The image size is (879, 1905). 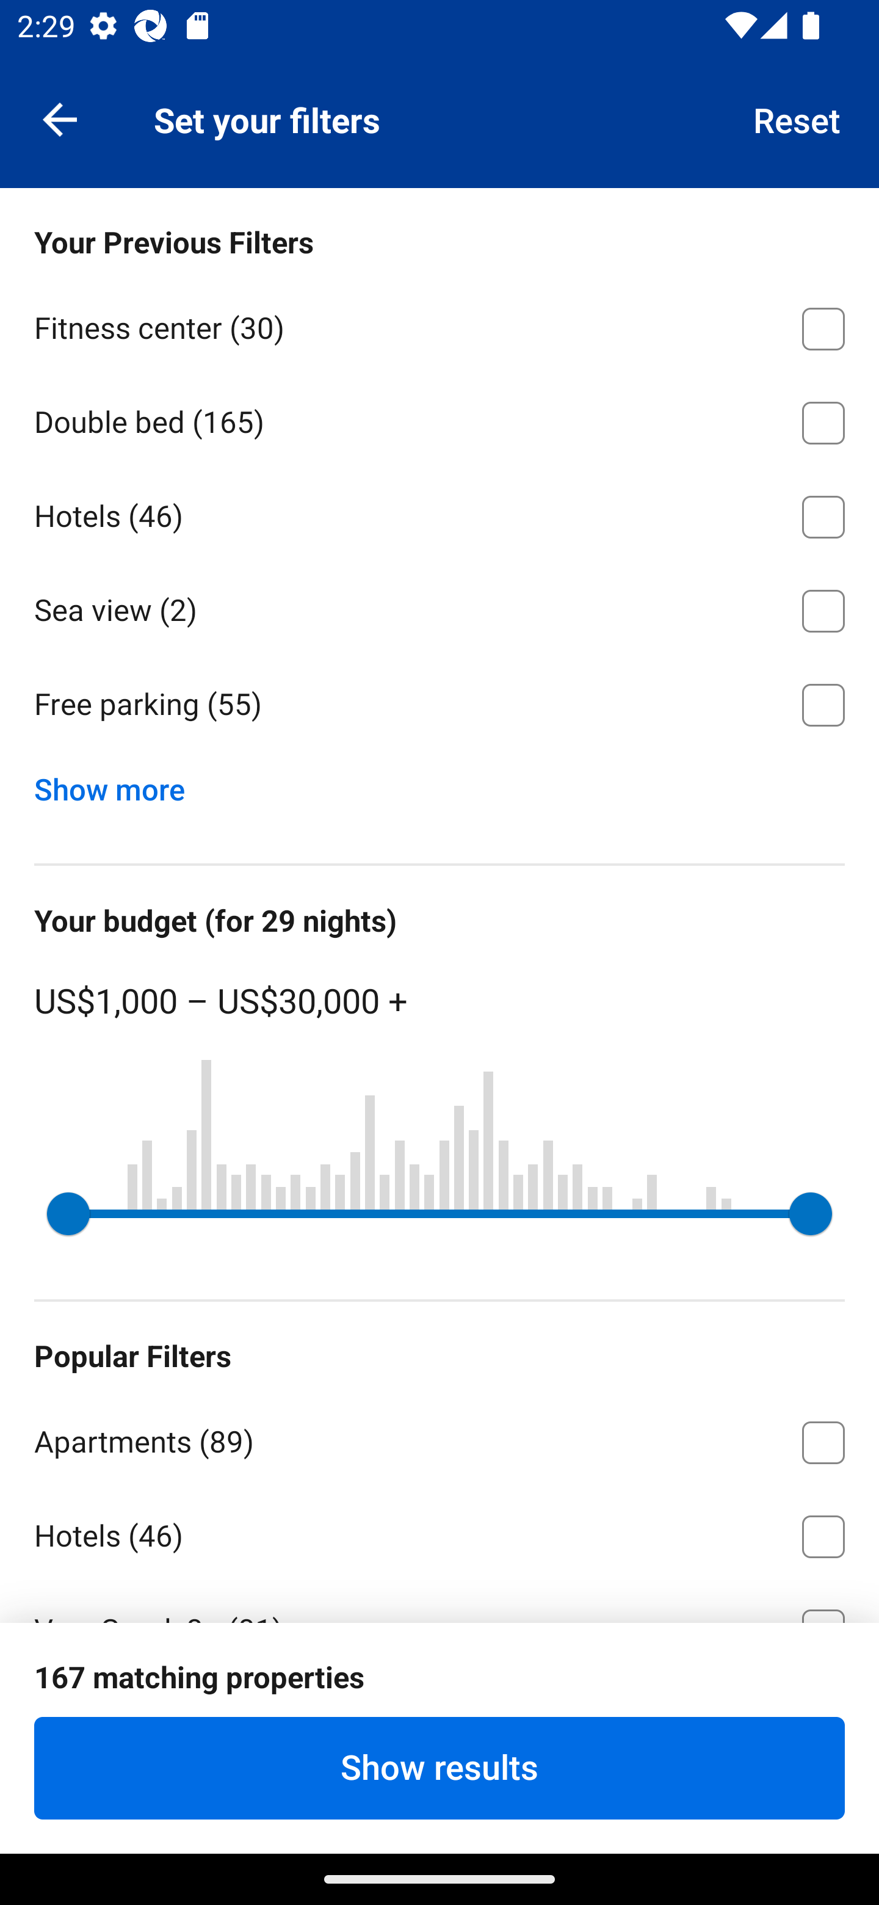 I want to click on Hotels ⁦(46), so click(x=440, y=513).